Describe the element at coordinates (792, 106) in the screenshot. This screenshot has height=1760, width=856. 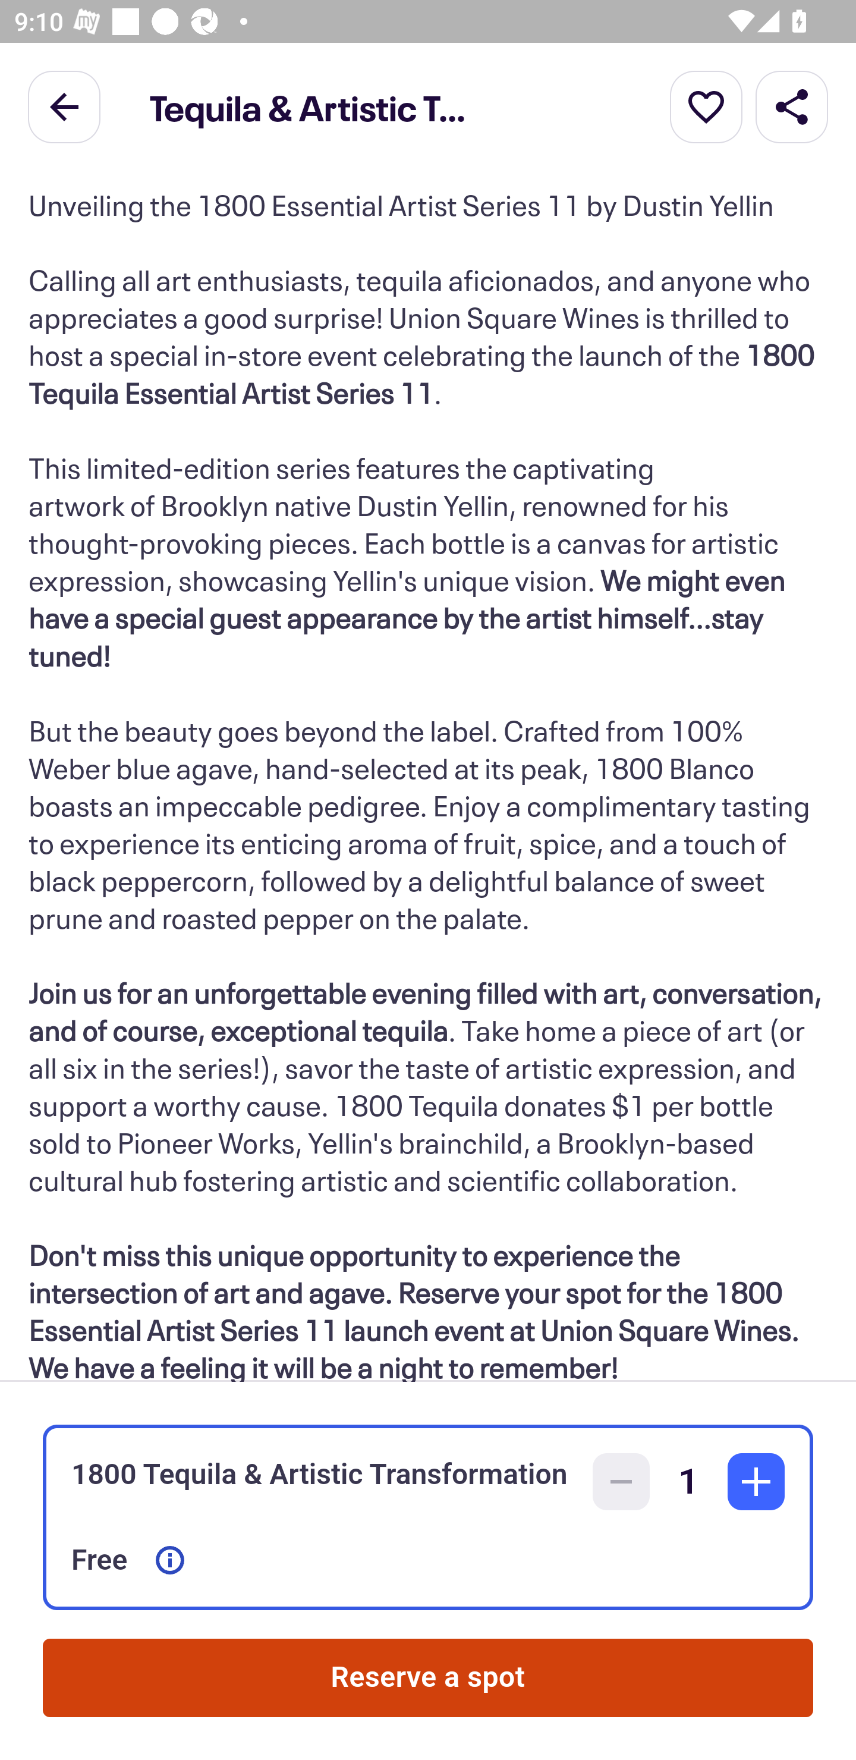
I see `Share` at that location.